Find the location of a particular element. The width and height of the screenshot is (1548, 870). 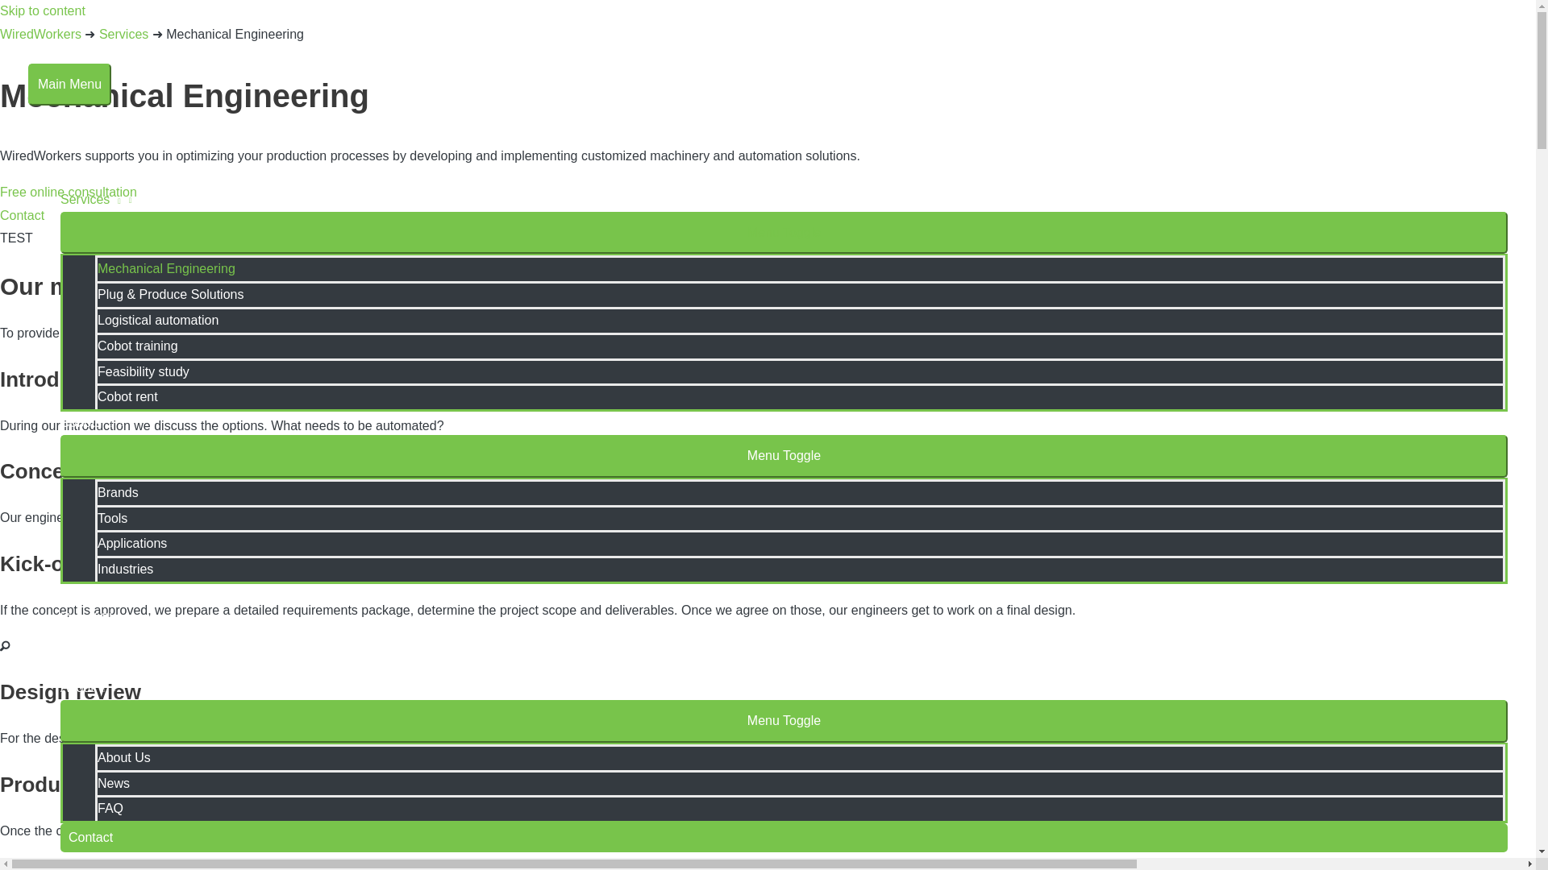

Brands is located at coordinates (800, 492).